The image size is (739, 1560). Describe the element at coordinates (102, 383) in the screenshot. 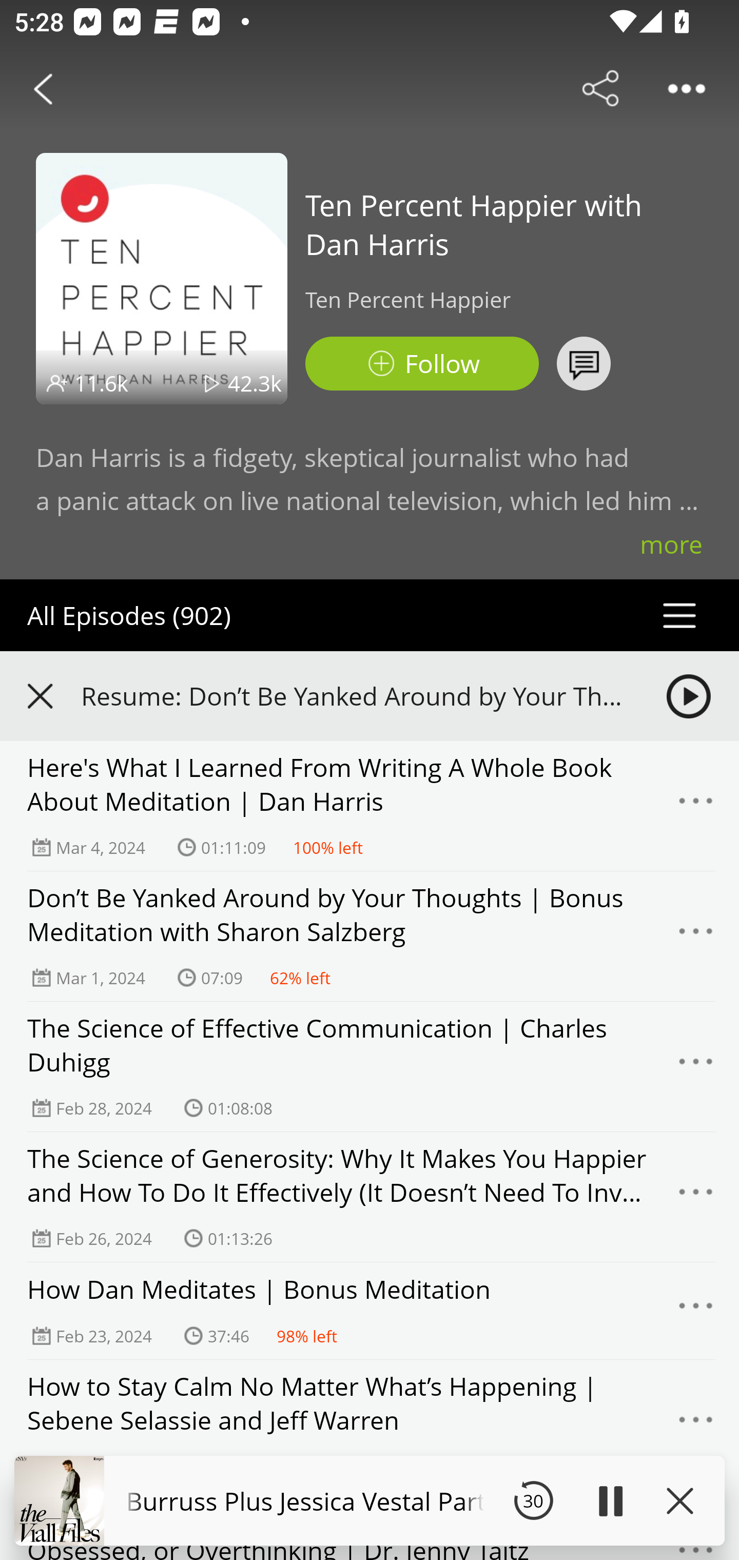

I see `11.6k` at that location.